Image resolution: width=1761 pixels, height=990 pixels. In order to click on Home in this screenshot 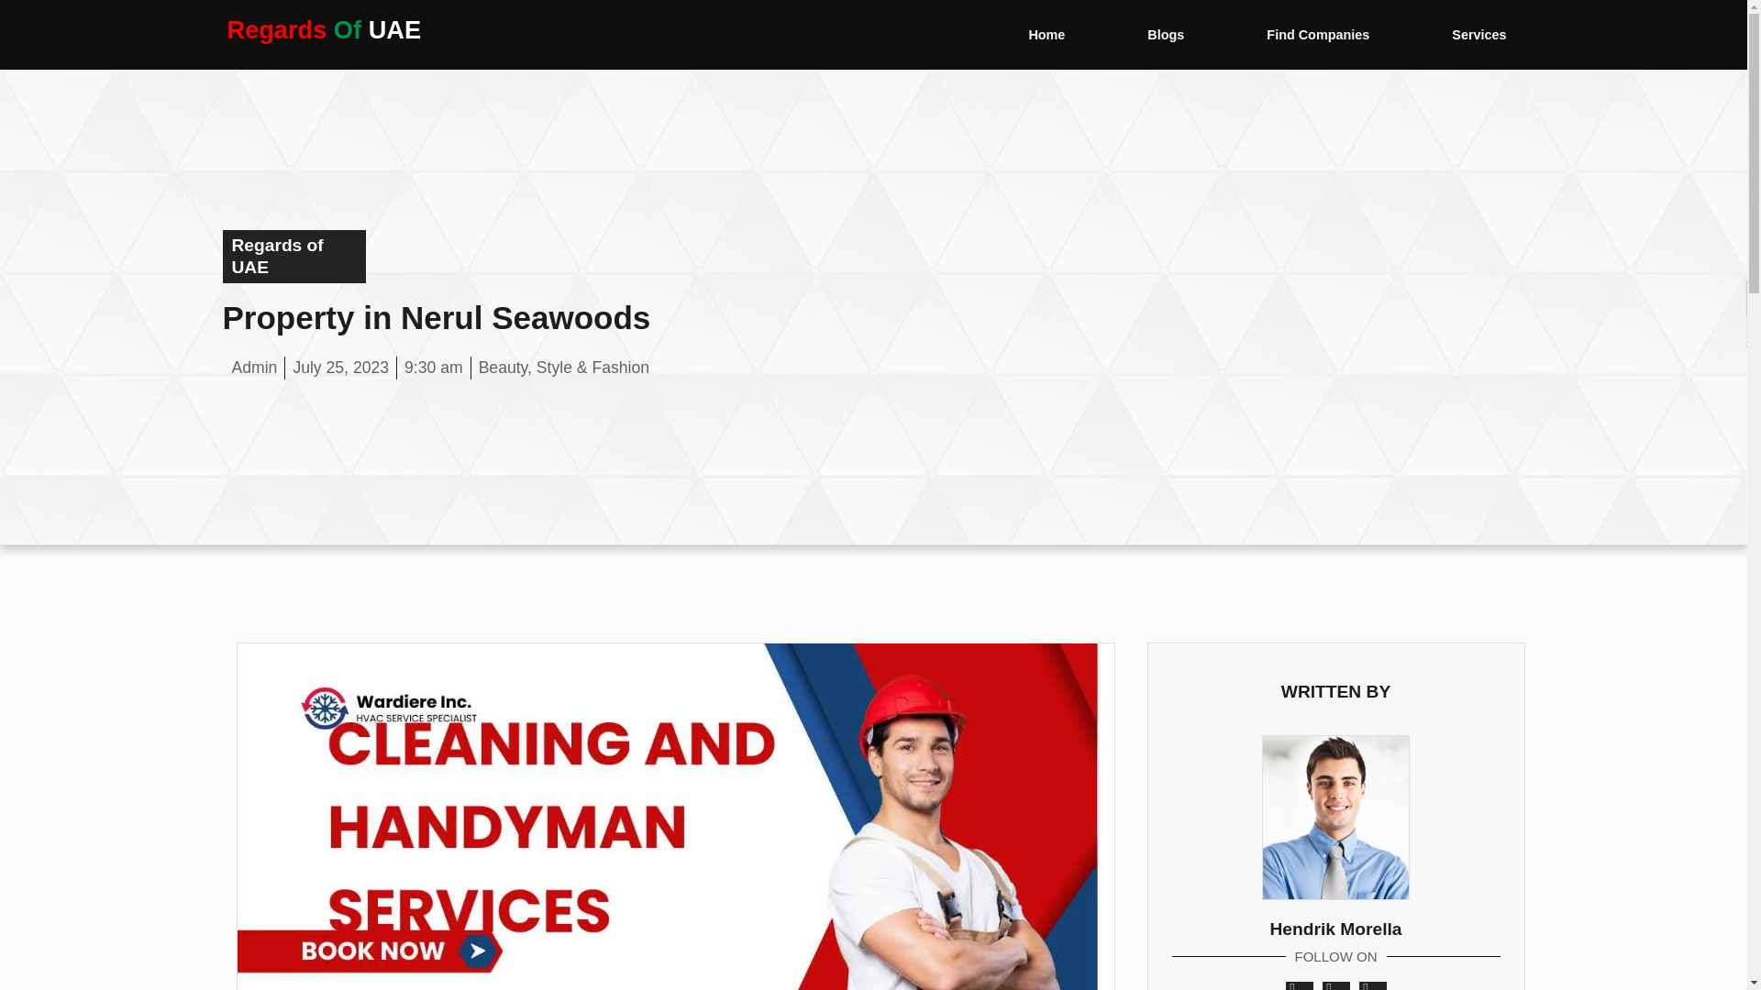, I will do `click(1046, 35)`.